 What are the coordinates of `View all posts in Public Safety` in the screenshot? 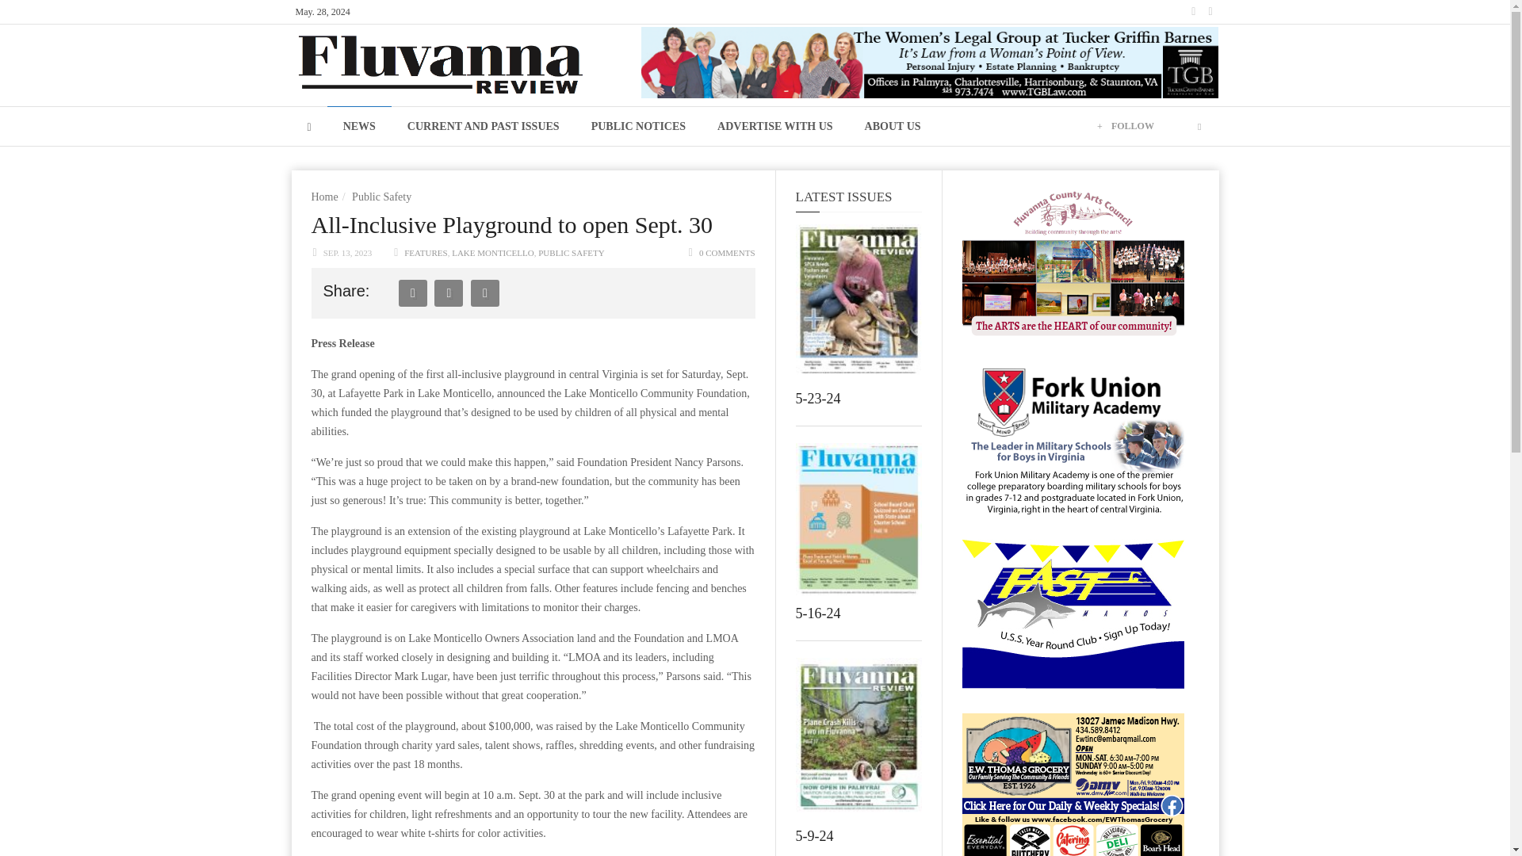 It's located at (571, 253).